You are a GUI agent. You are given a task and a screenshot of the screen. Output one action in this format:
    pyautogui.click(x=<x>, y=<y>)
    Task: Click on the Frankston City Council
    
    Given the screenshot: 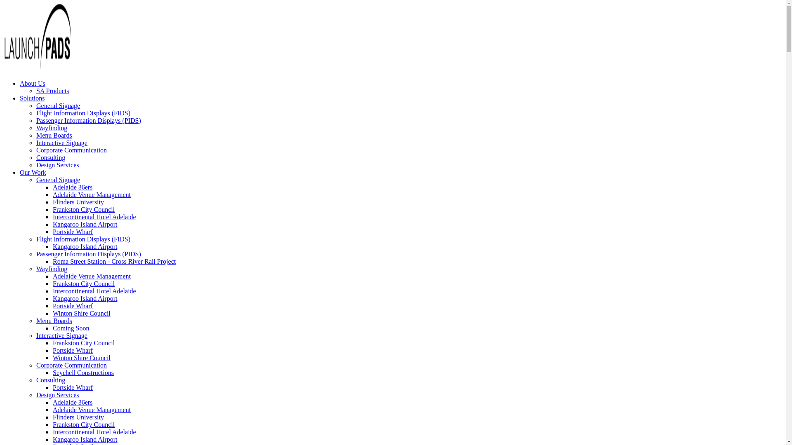 What is the action you would take?
    pyautogui.click(x=84, y=424)
    